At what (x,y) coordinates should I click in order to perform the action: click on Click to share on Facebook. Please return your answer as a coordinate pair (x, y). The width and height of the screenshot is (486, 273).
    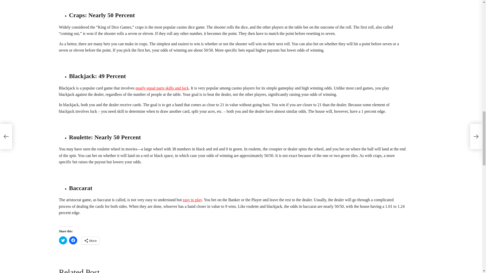
    Looking at the image, I should click on (73, 240).